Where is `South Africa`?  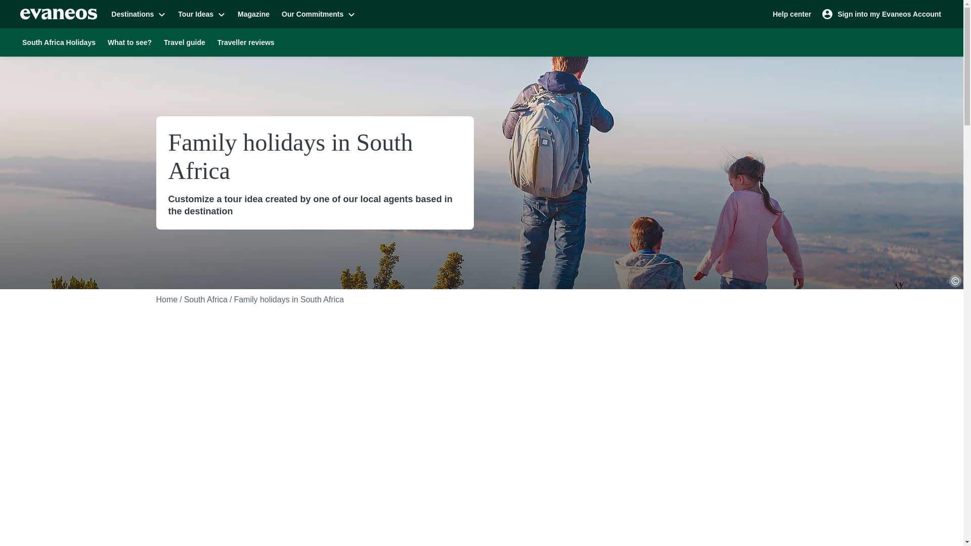
South Africa is located at coordinates (205, 299).